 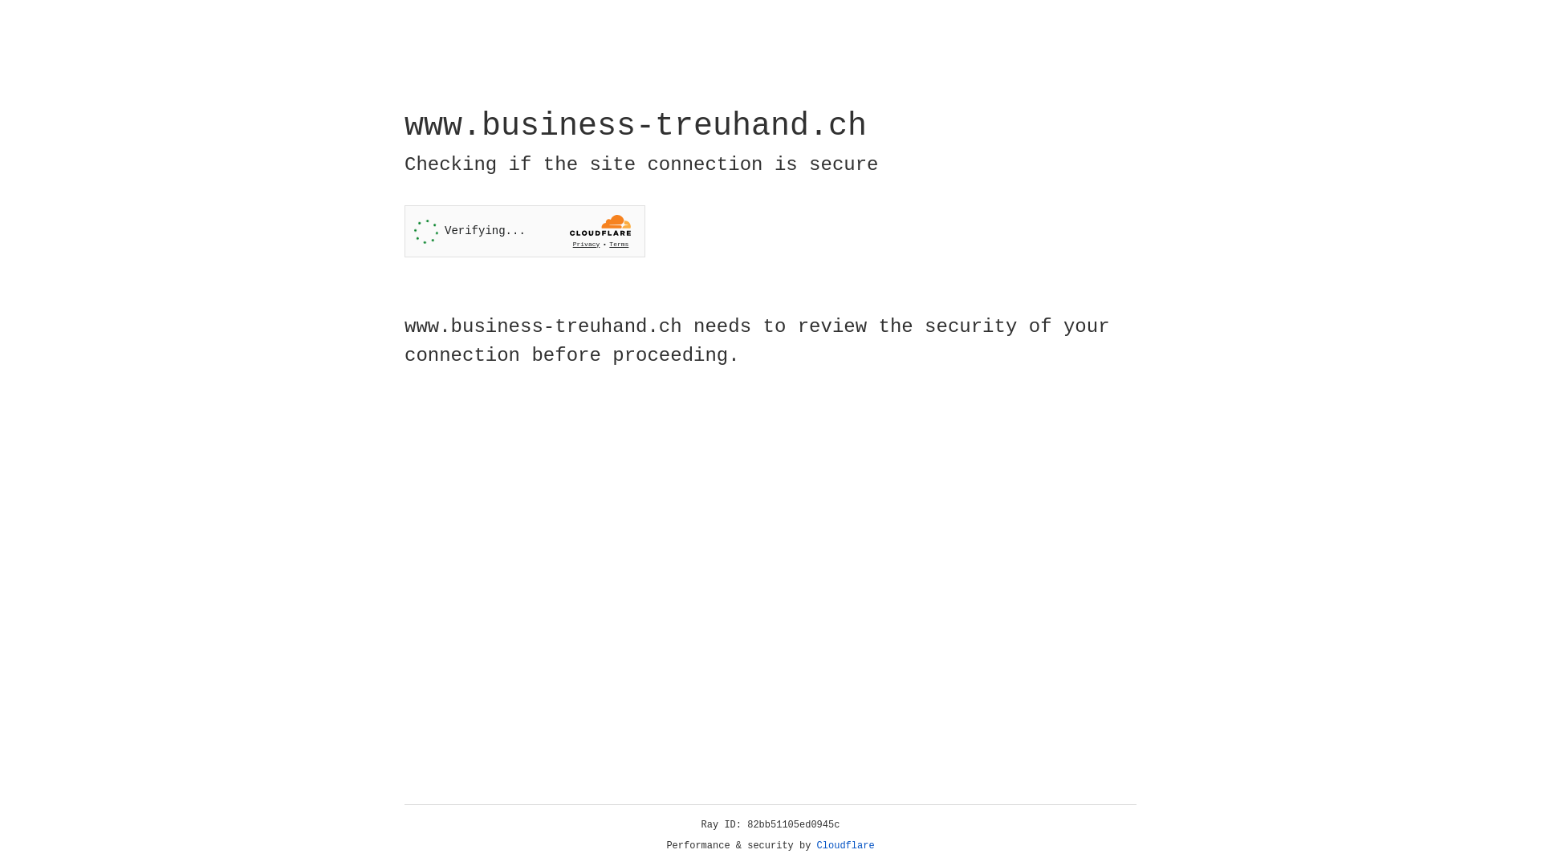 I want to click on Cloudflare, so click(x=846, y=846).